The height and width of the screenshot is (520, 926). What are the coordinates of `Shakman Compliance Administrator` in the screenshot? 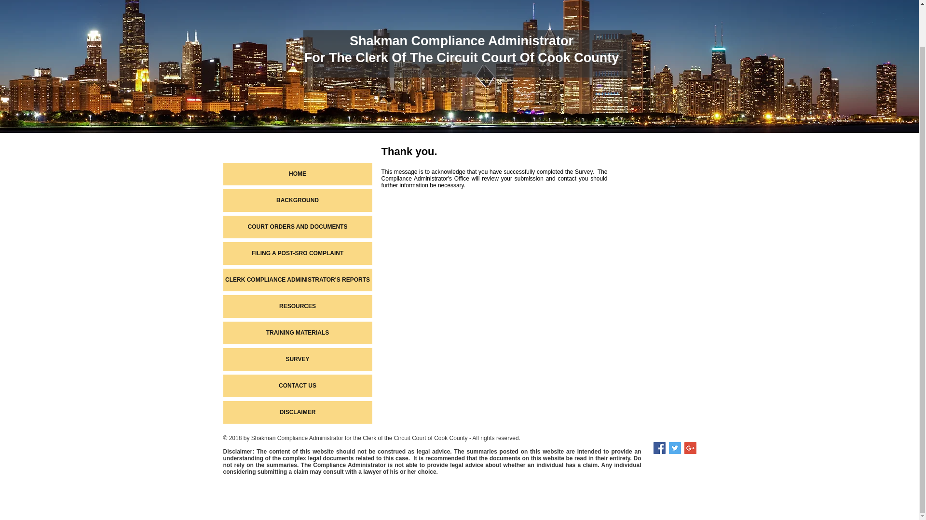 It's located at (461, 41).